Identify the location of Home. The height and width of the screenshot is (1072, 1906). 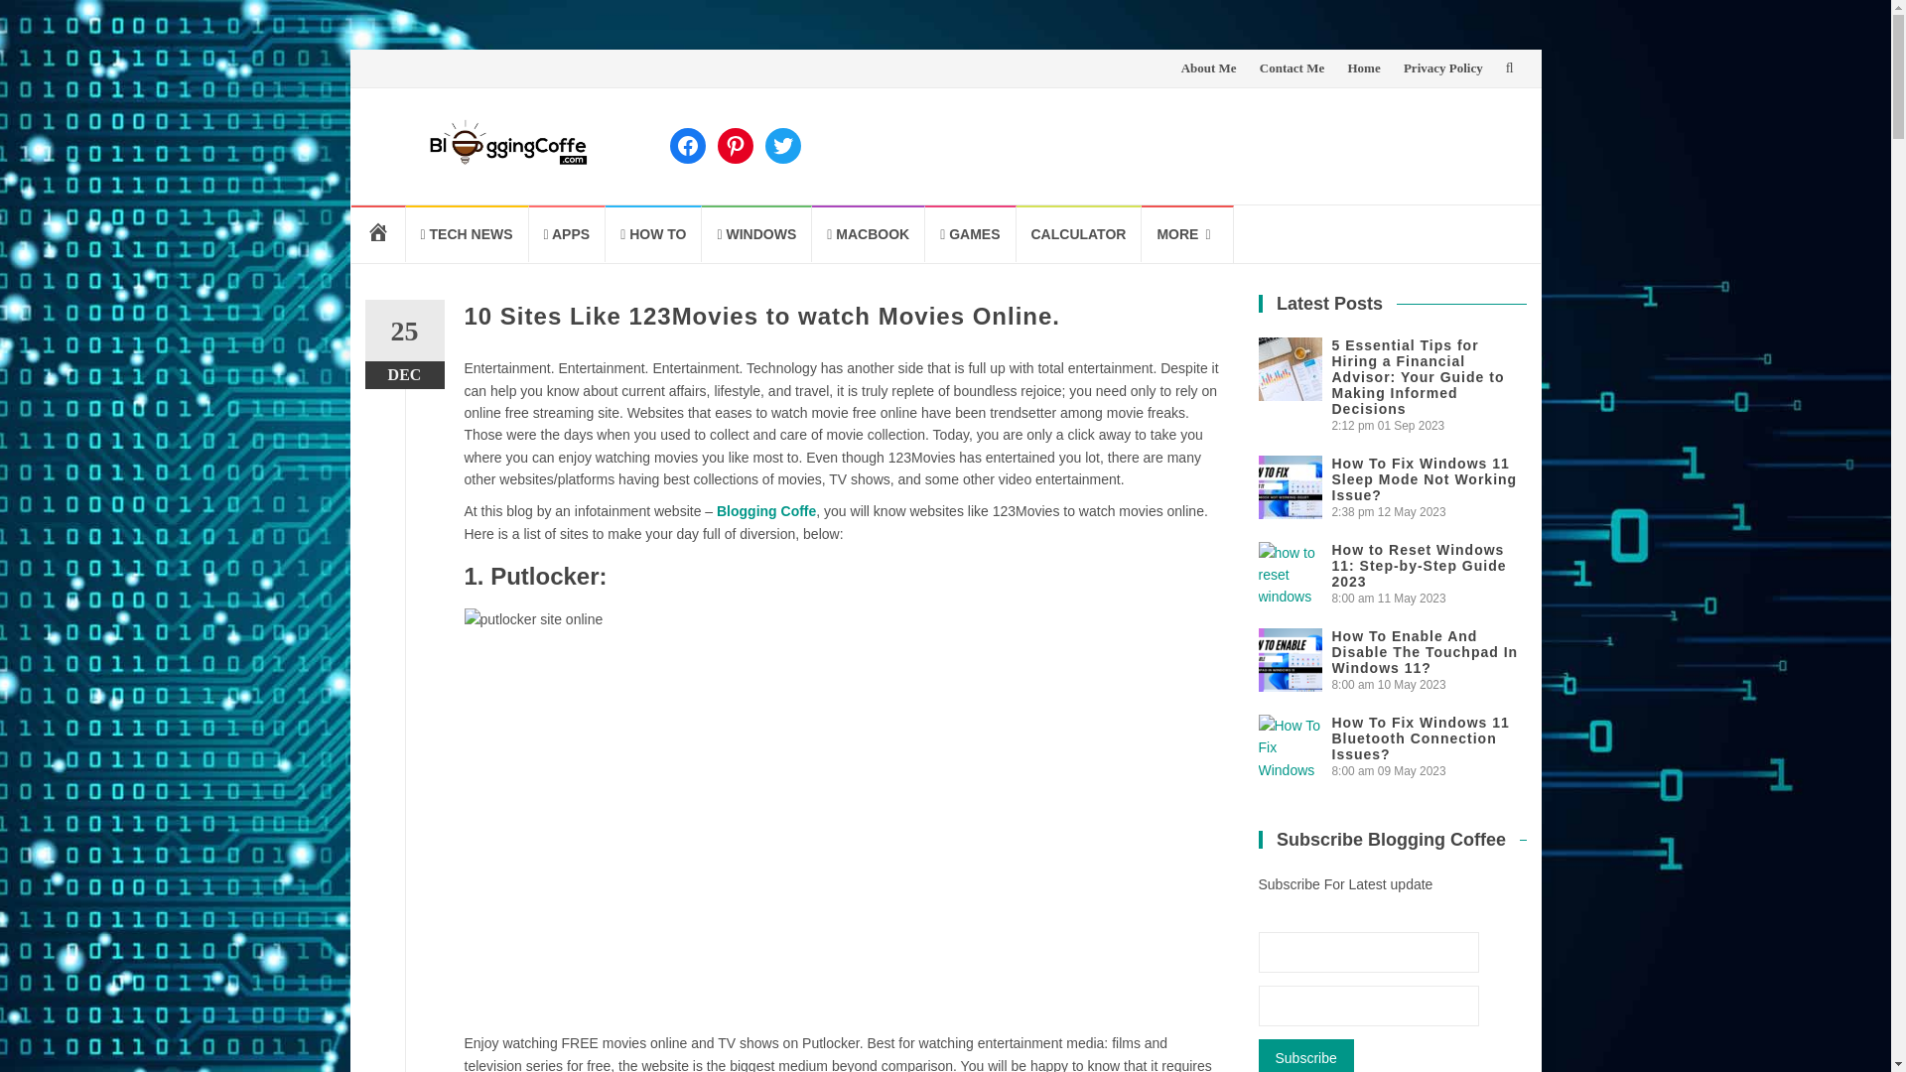
(1364, 67).